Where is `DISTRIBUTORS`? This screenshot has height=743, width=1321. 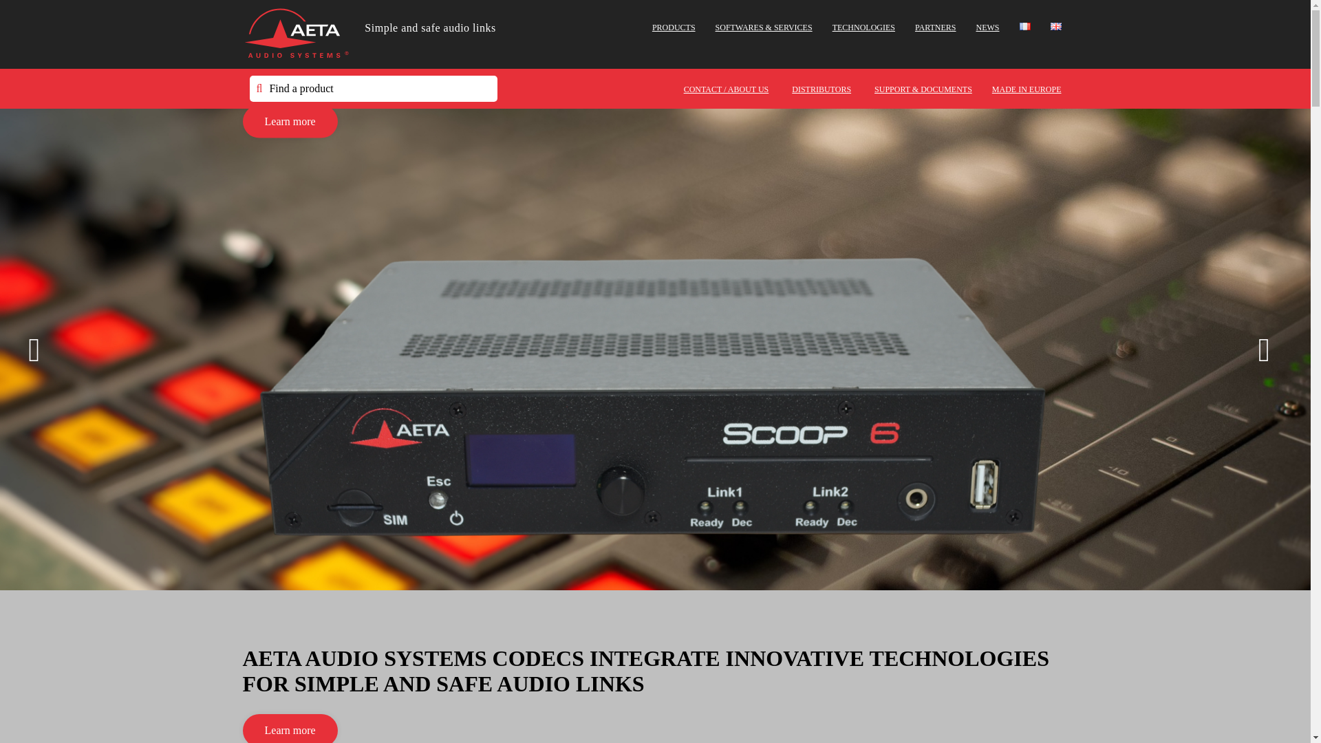
DISTRIBUTORS is located at coordinates (821, 89).